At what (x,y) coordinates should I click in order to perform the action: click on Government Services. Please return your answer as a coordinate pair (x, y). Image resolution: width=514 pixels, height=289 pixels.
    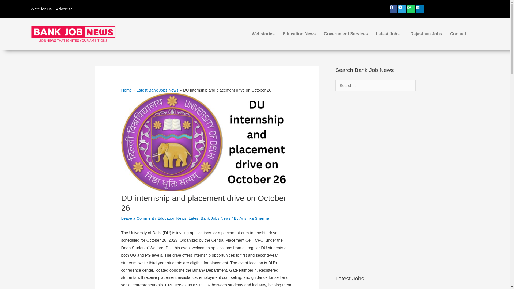
    Looking at the image, I should click on (346, 34).